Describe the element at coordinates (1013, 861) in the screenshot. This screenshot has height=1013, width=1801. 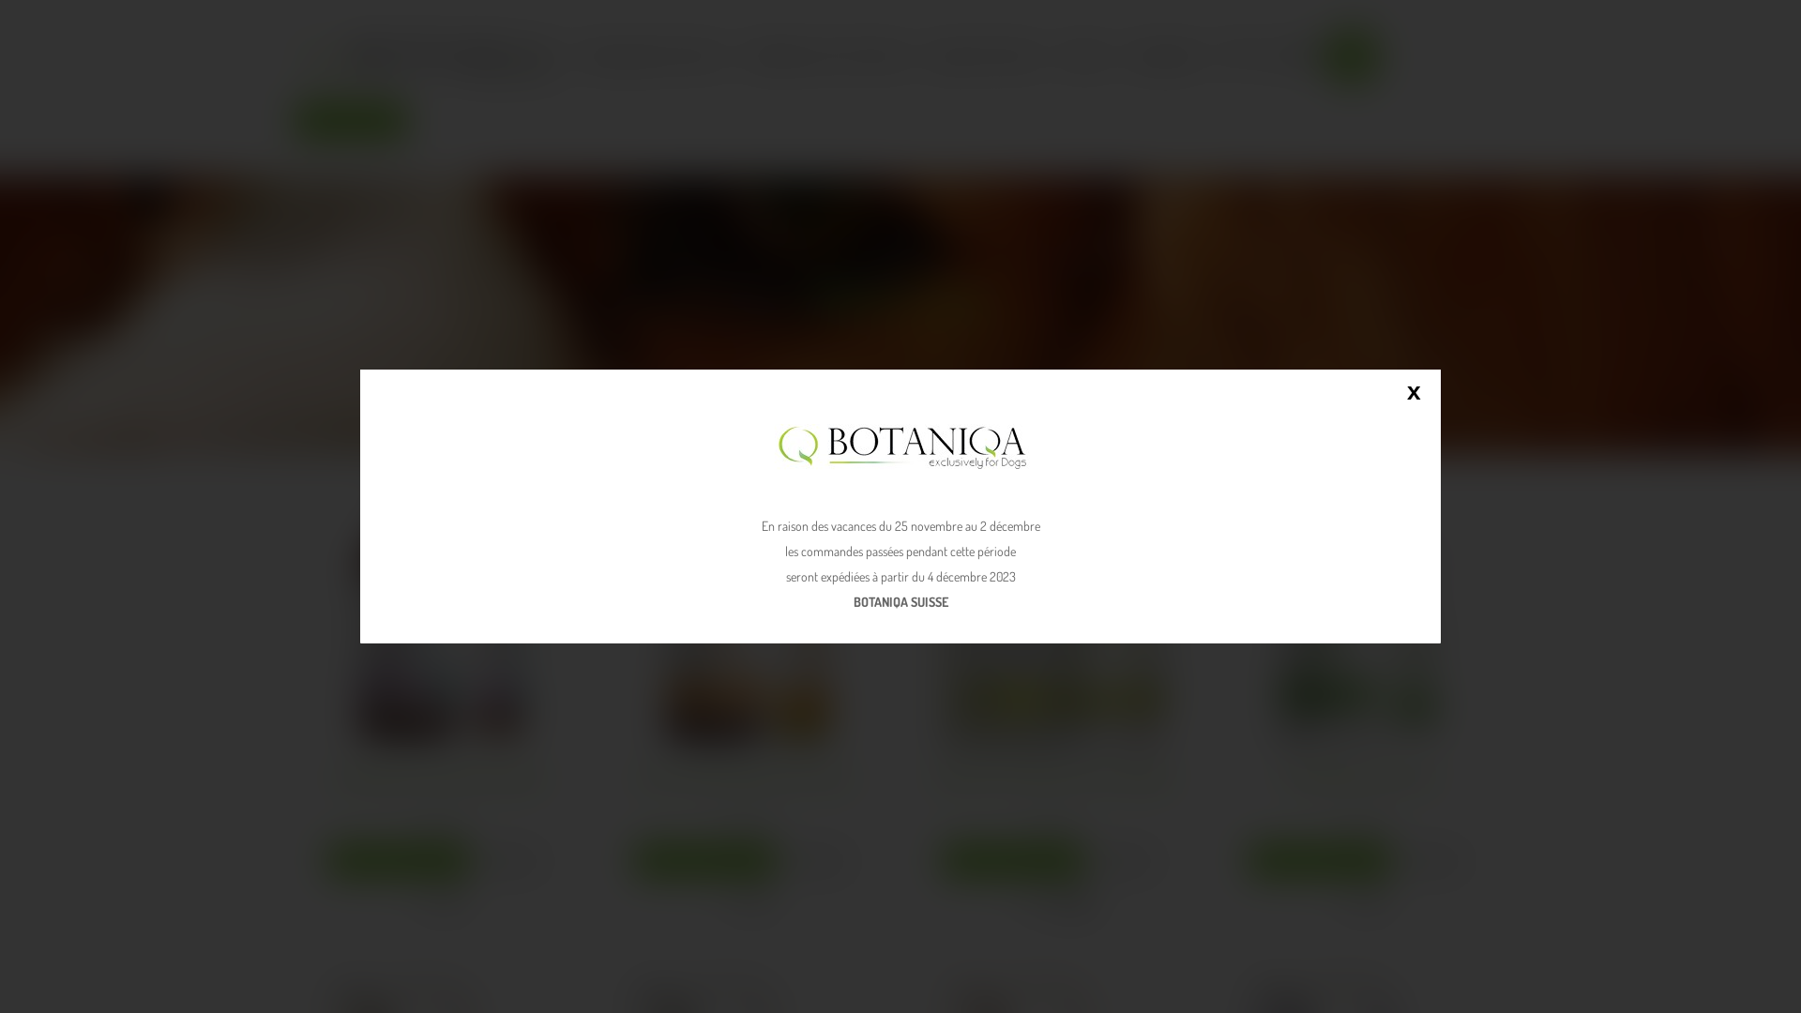
I see `Ajouter Au Panier` at that location.